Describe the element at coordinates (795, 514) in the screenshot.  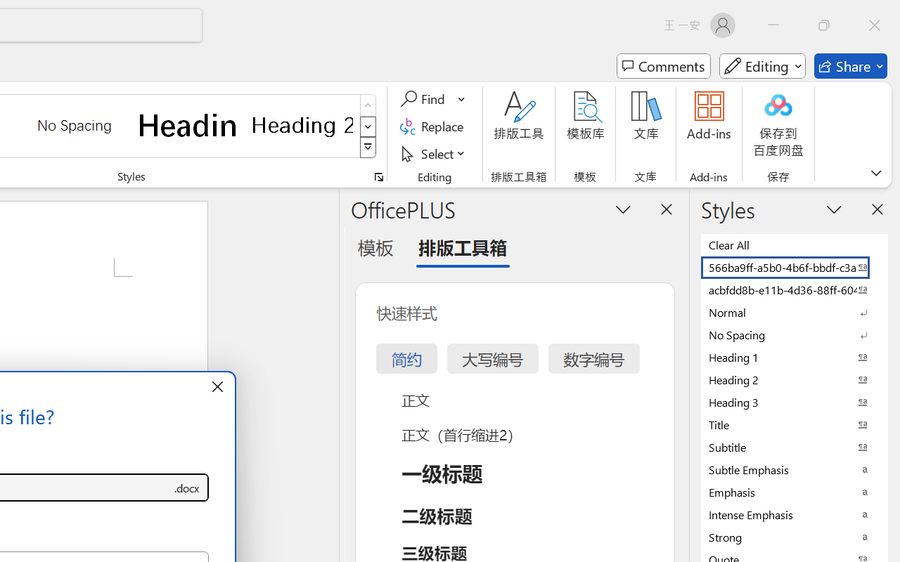
I see `Intense Emphasis` at that location.